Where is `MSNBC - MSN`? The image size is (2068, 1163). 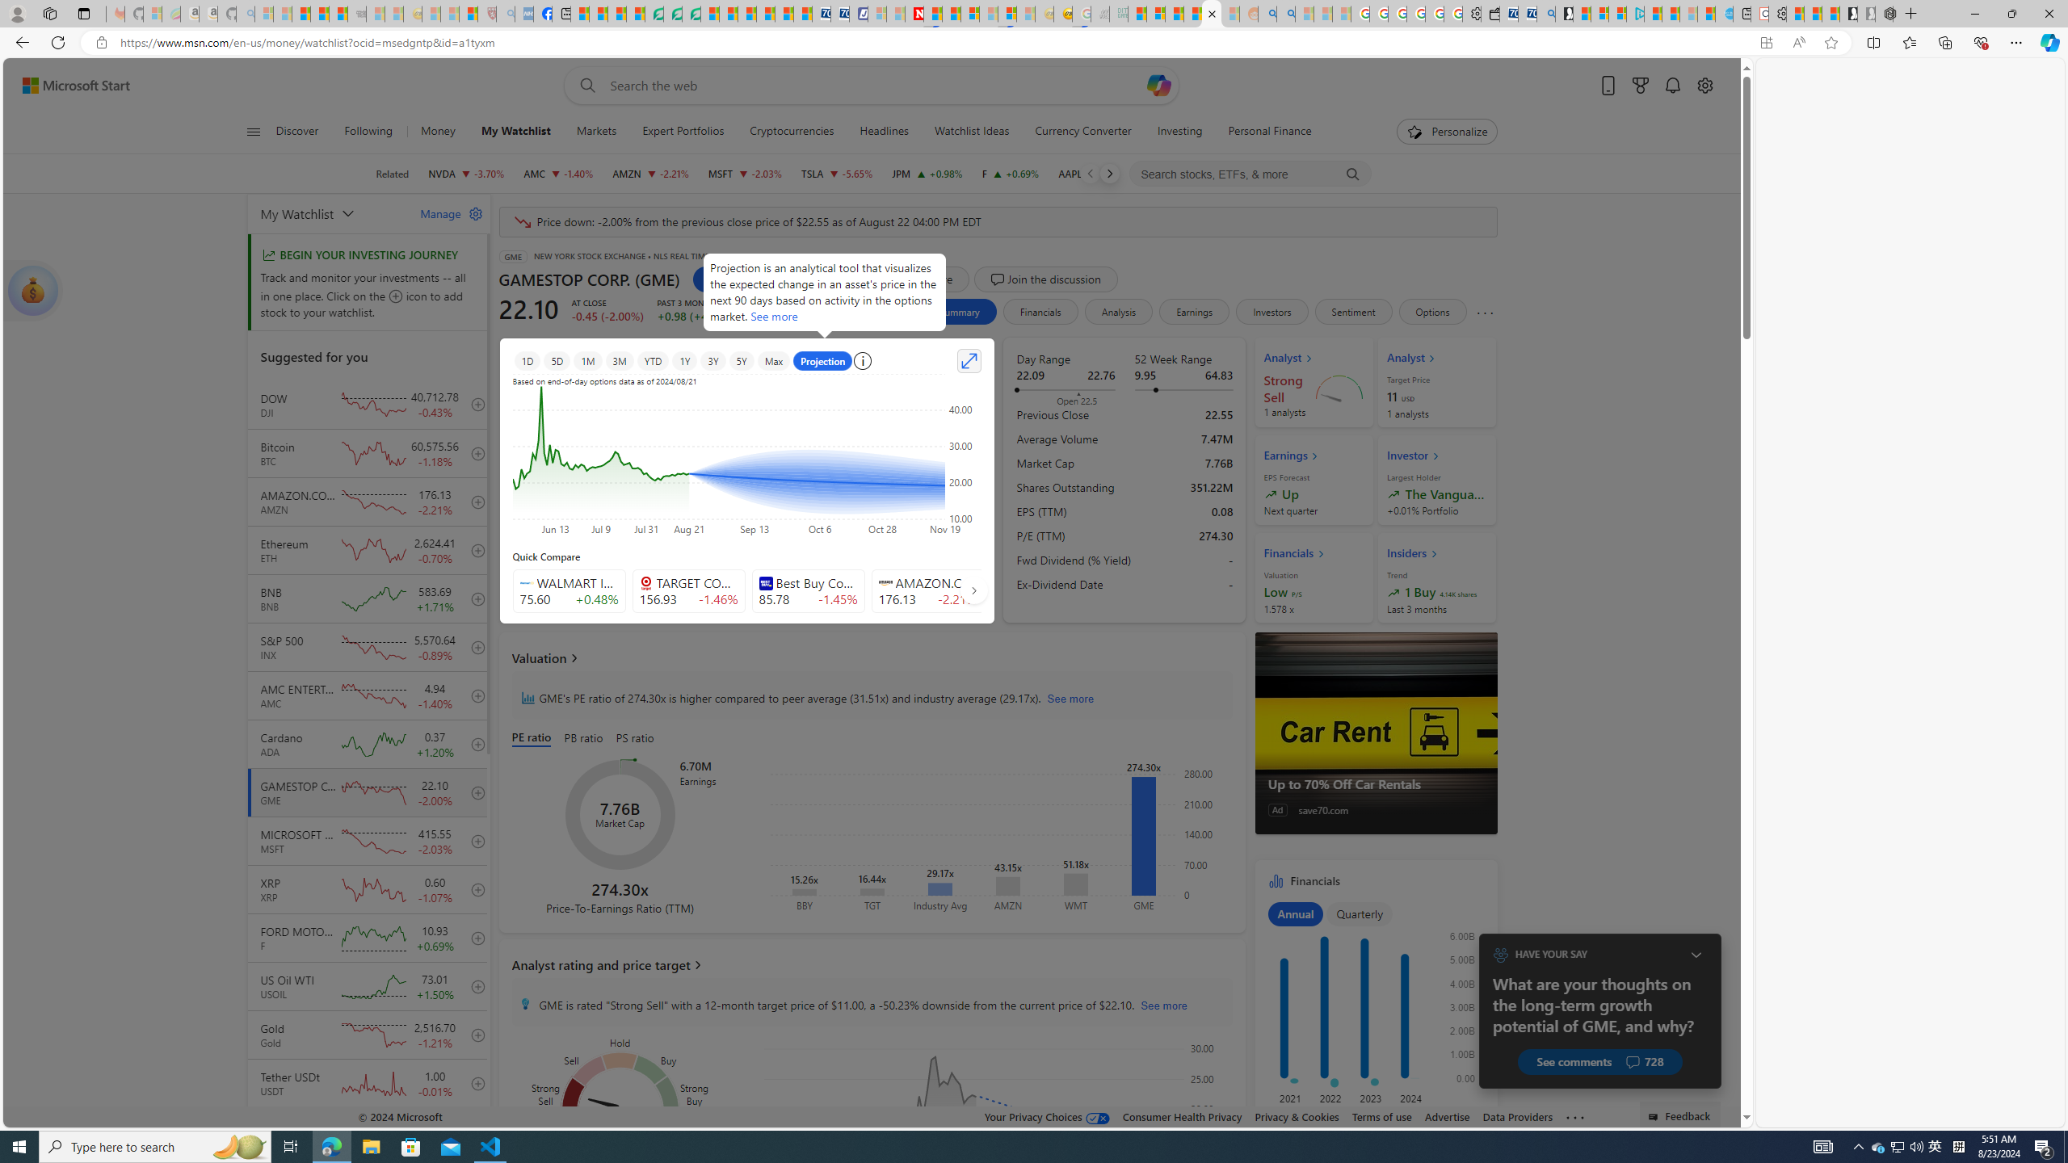 MSNBC - MSN is located at coordinates (1137, 14).